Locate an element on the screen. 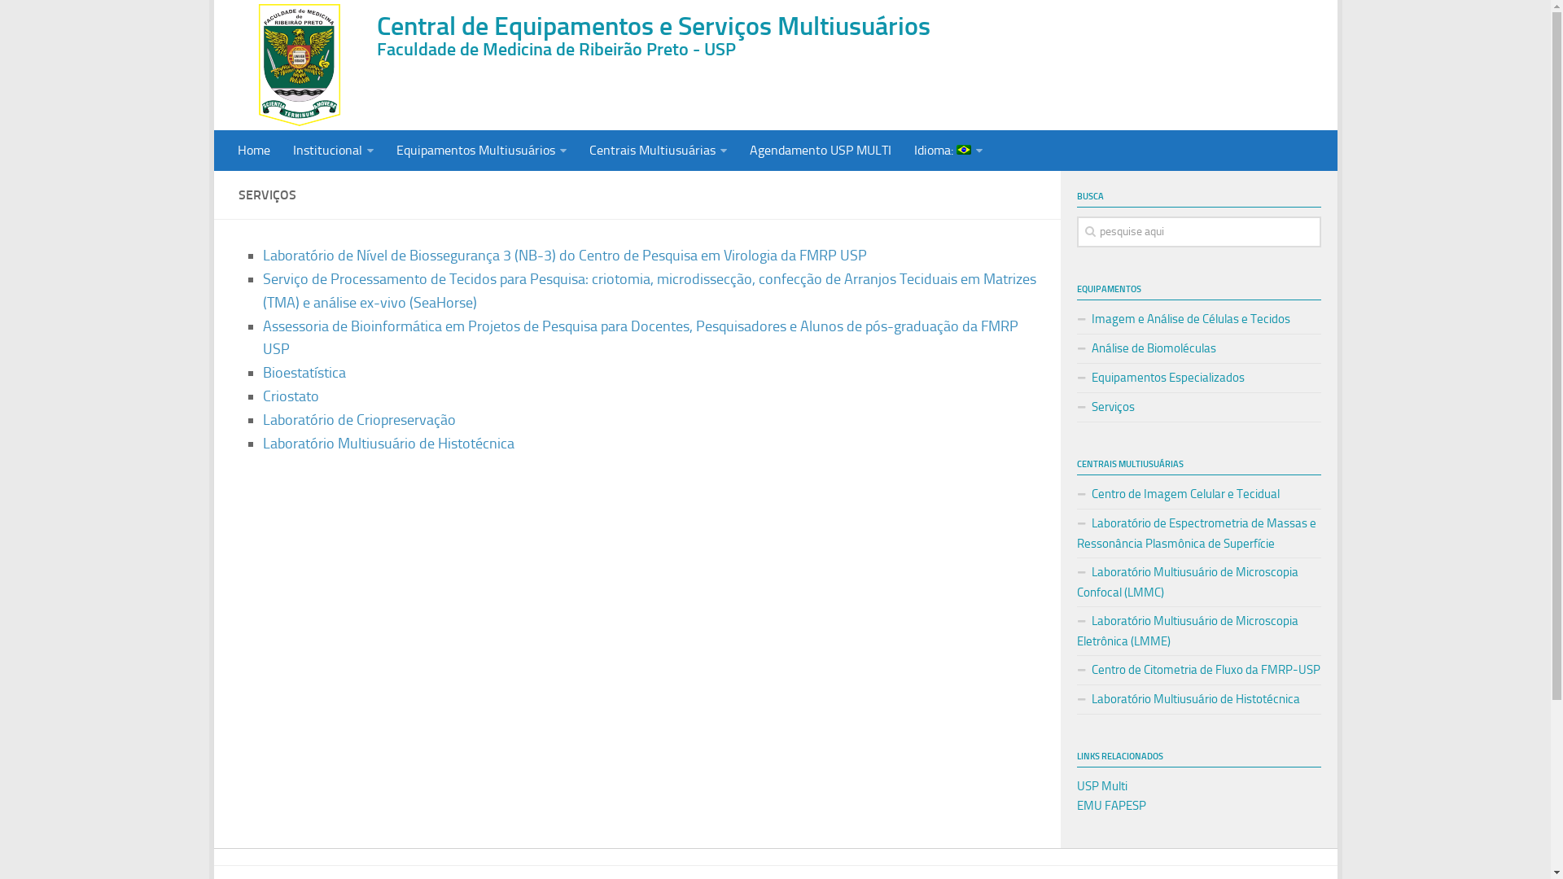  Home is located at coordinates (254, 150).